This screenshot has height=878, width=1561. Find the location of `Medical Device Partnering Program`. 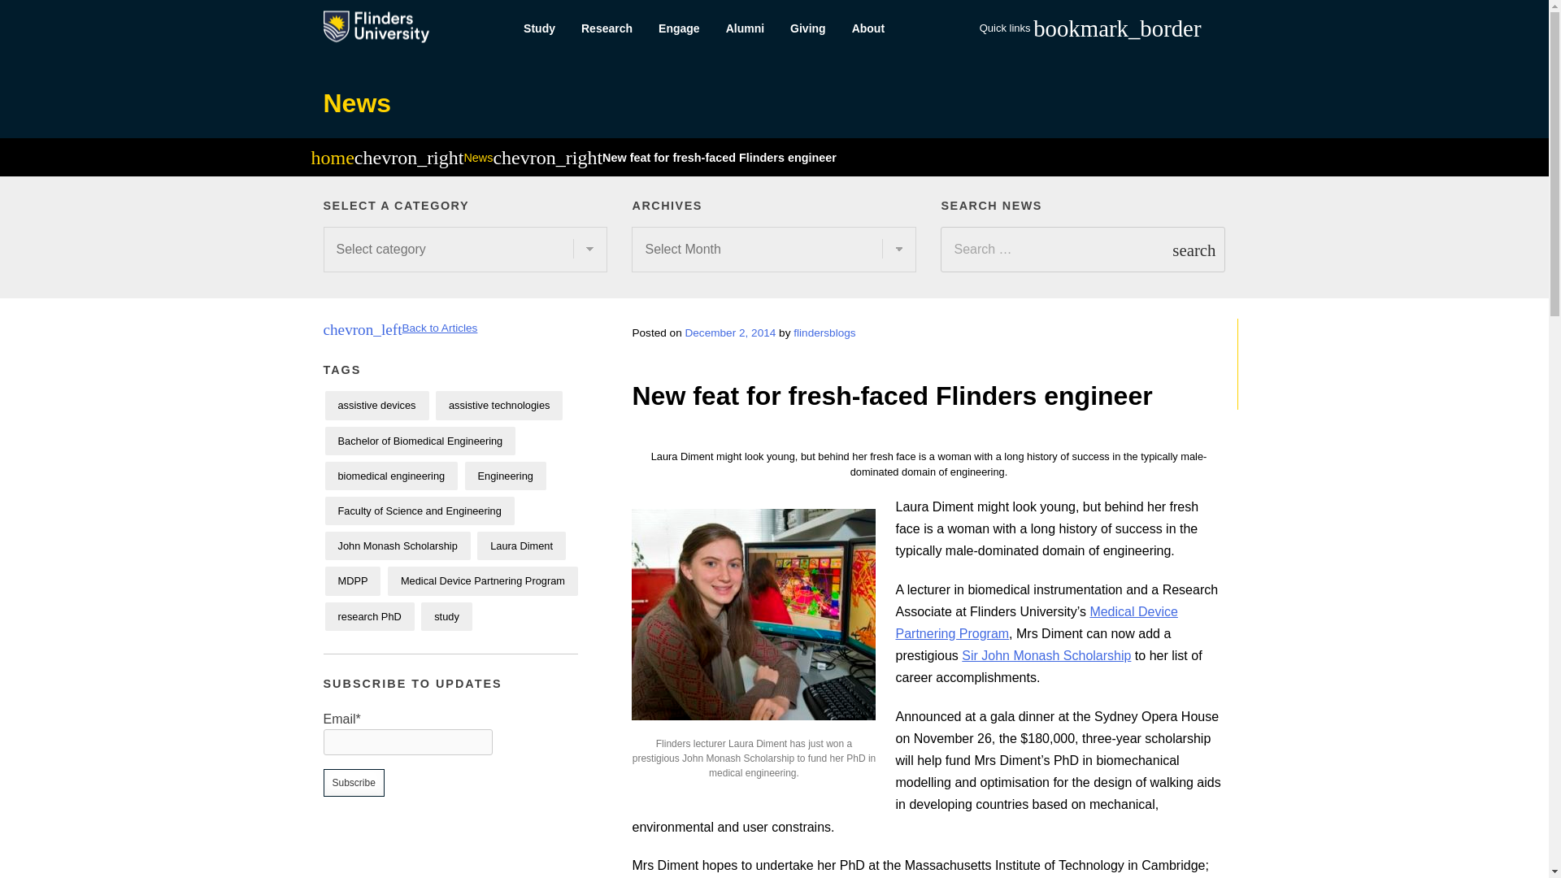

Medical Device Partnering Program is located at coordinates (482, 580).